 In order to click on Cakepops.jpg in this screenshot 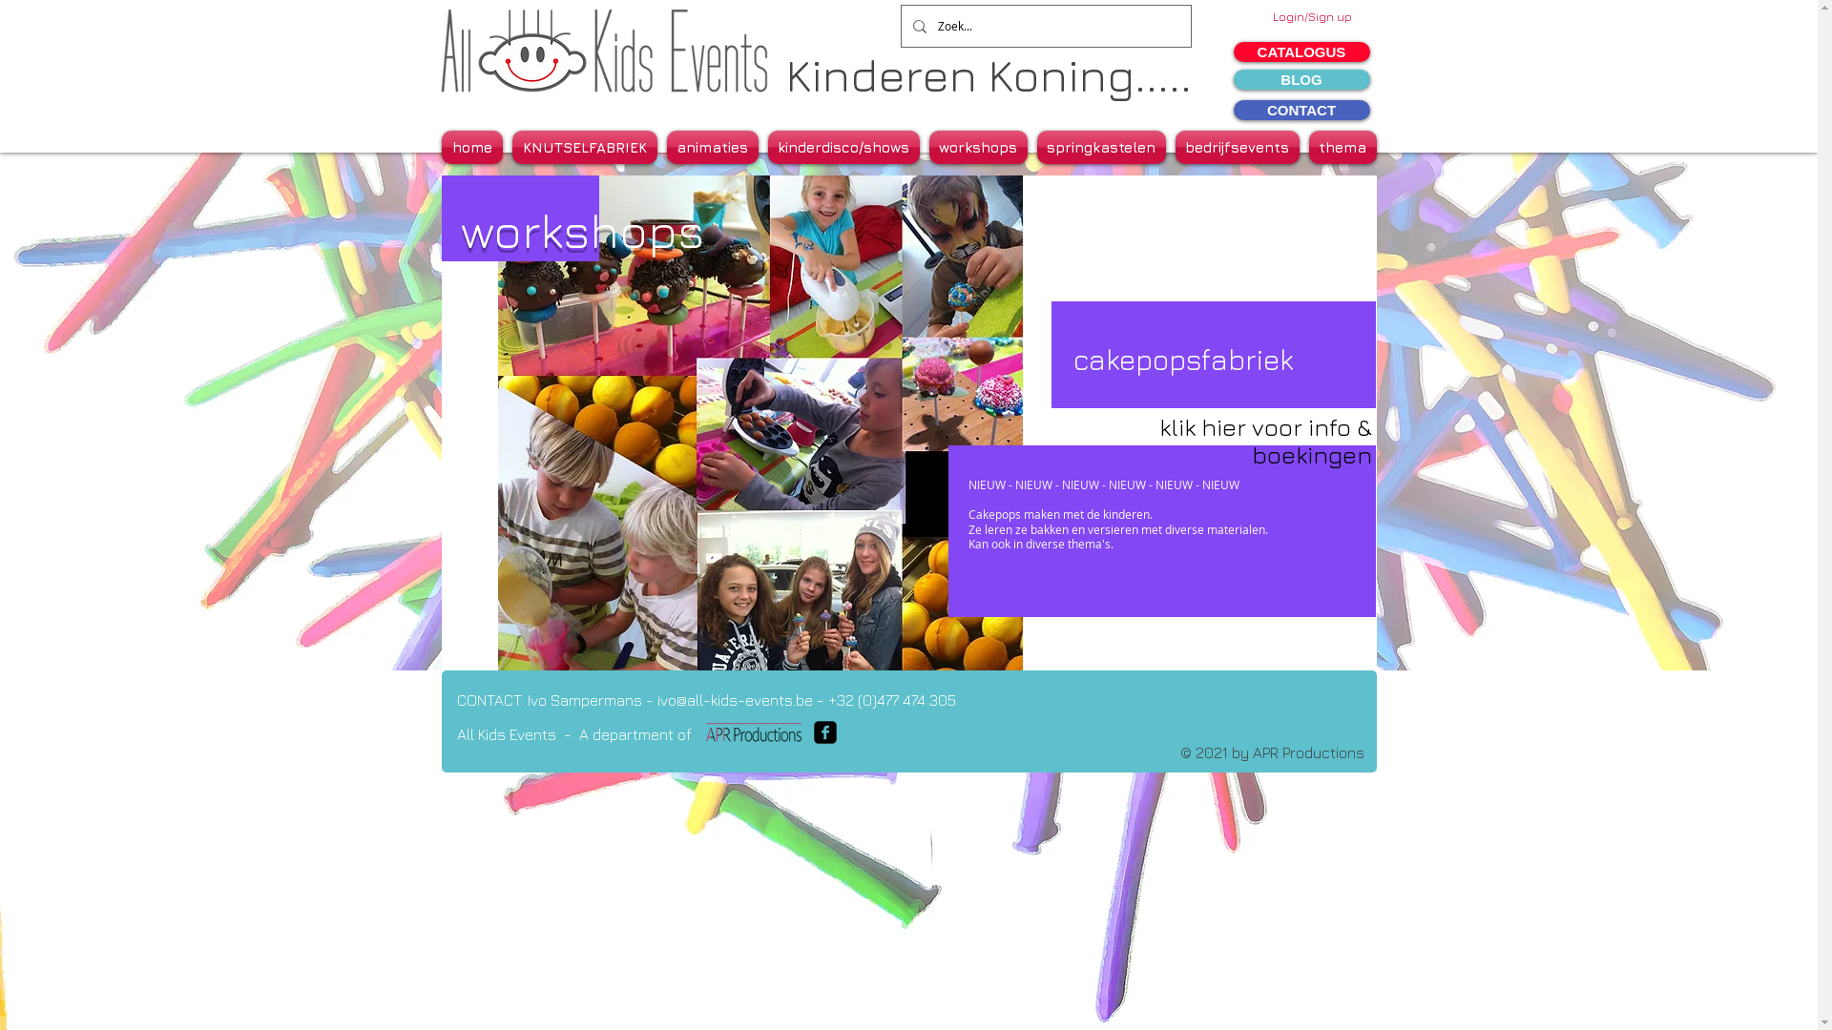, I will do `click(760, 423)`.